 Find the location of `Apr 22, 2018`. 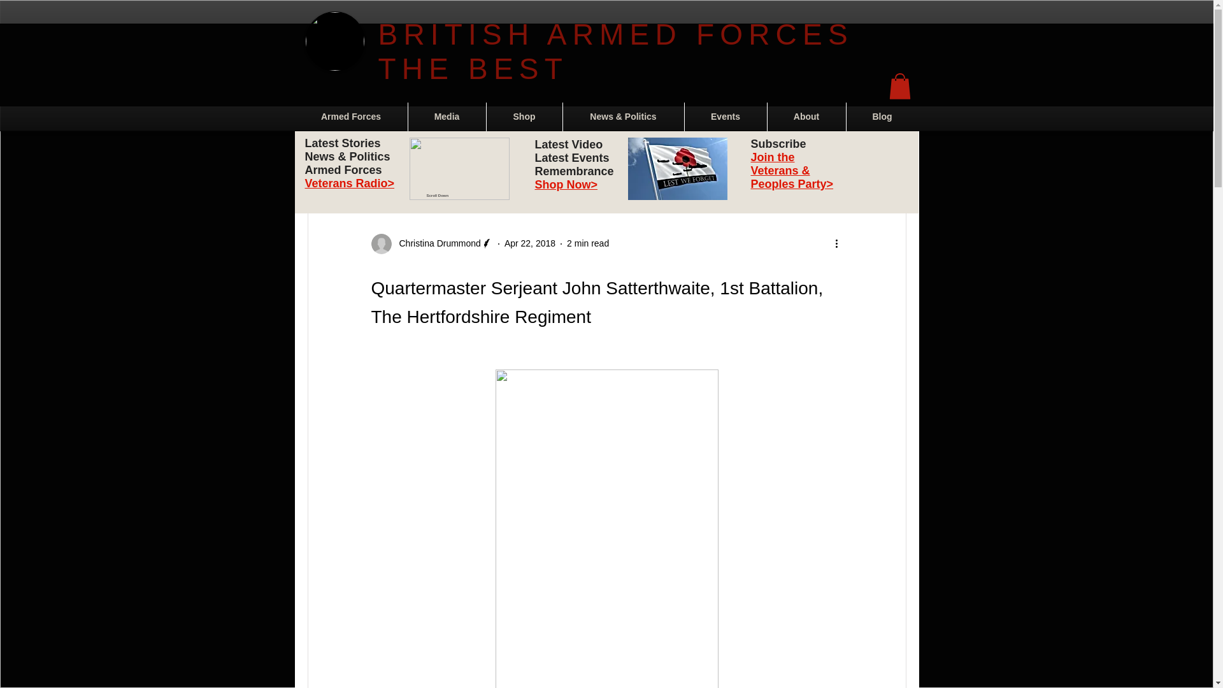

Apr 22, 2018 is located at coordinates (529, 243).